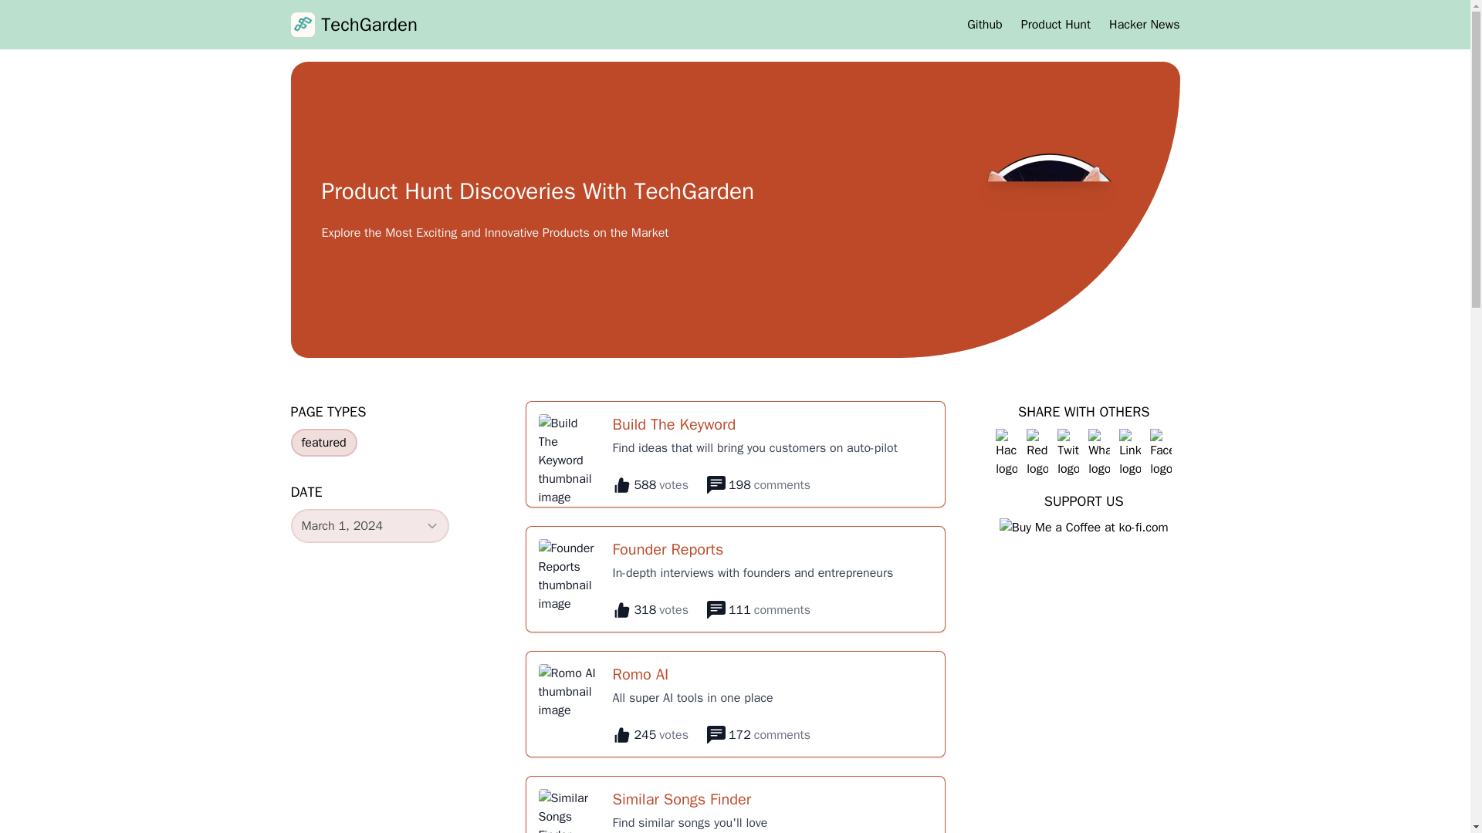  I want to click on Github, so click(984, 25).